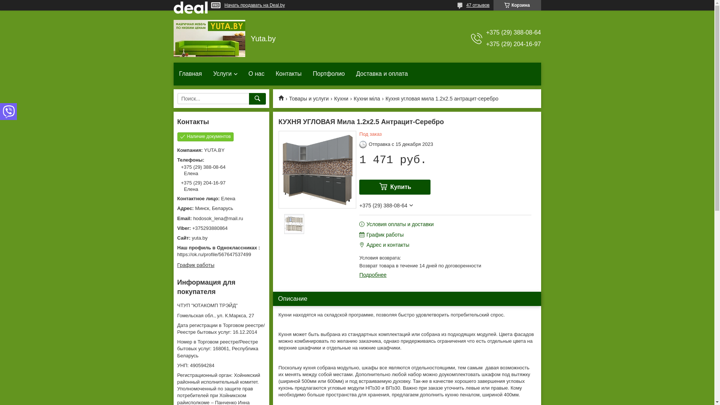 The image size is (720, 405). Describe the element at coordinates (221, 238) in the screenshot. I see `yuta.by` at that location.